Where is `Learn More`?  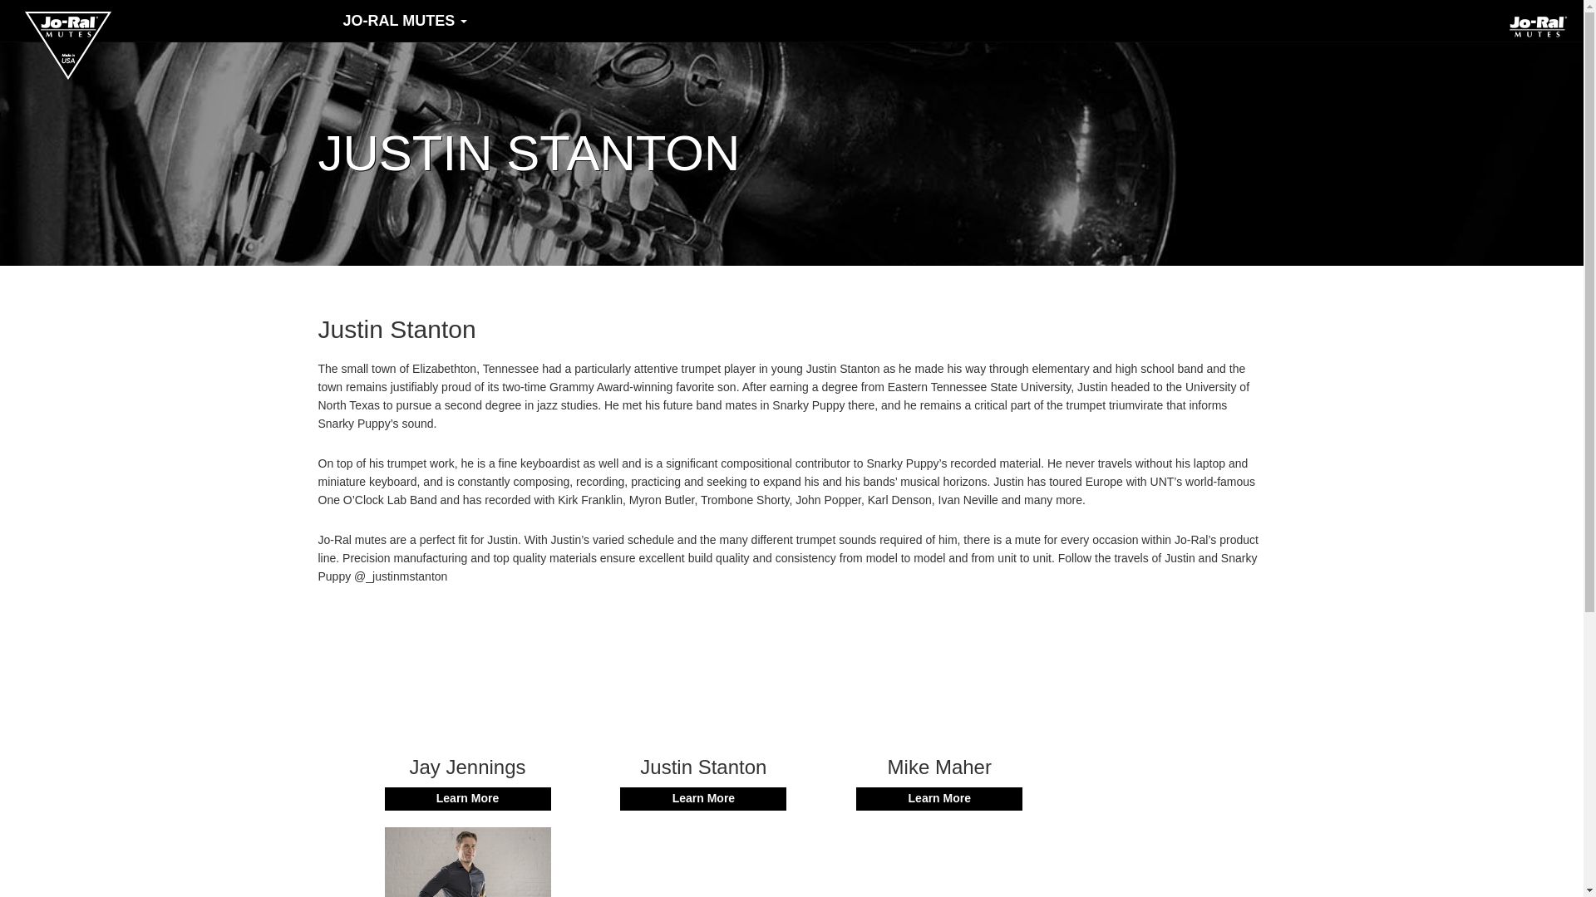
Learn More is located at coordinates (939, 799).